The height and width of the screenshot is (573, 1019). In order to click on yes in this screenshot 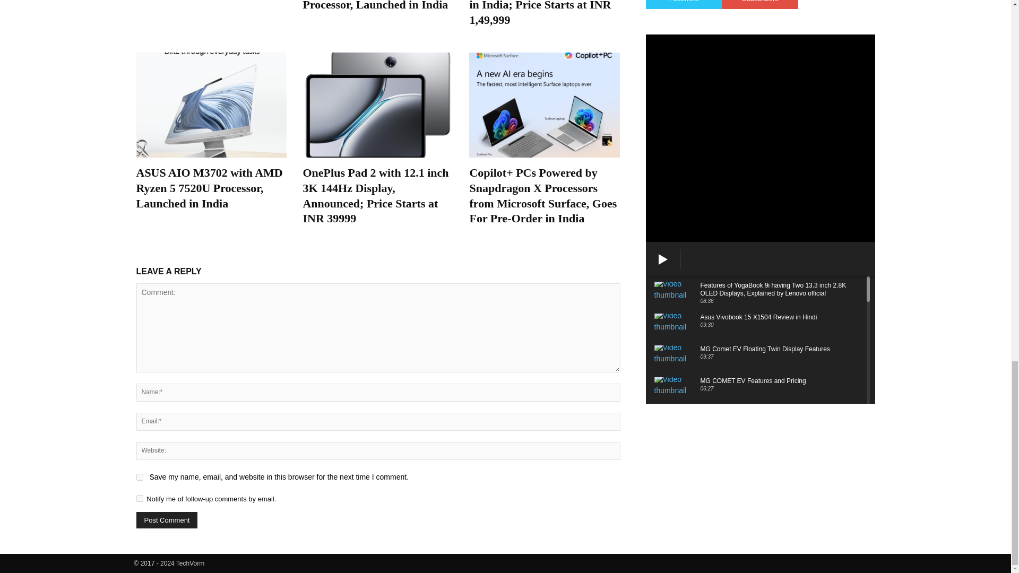, I will do `click(139, 477)`.